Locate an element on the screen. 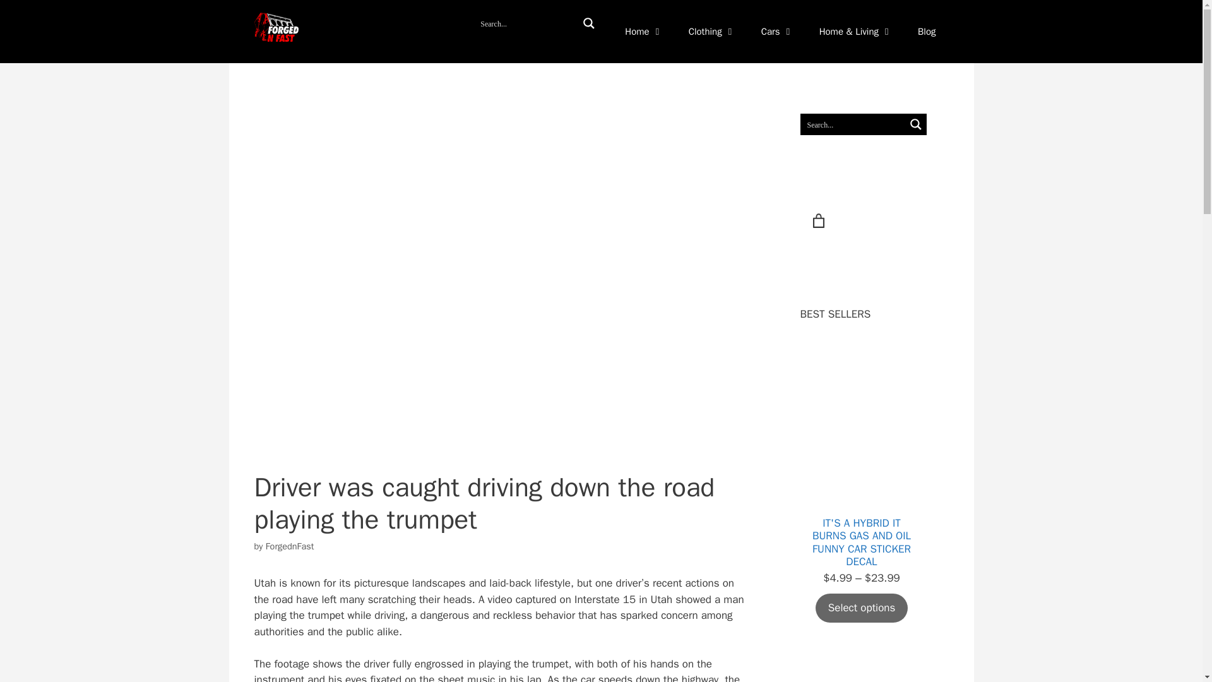 The height and width of the screenshot is (682, 1212). Blog is located at coordinates (927, 32).